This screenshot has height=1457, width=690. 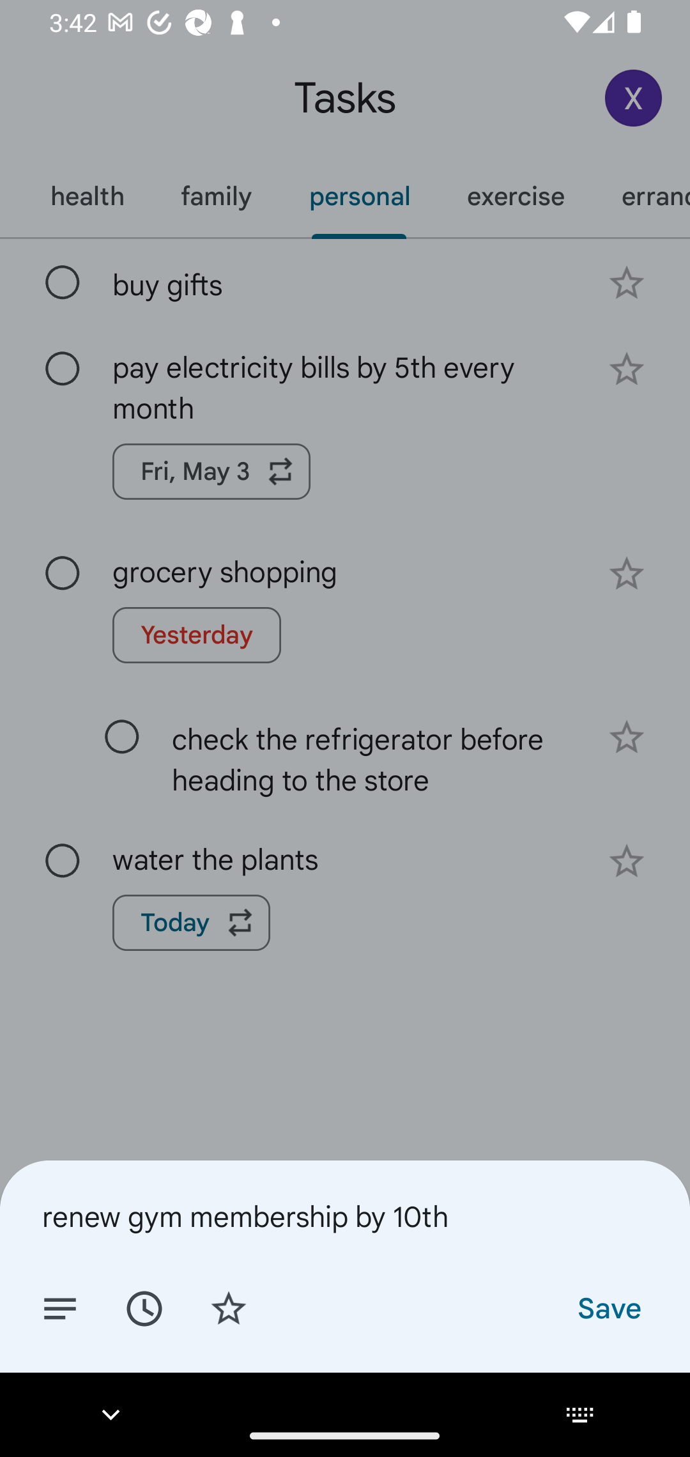 I want to click on Set date/time, so click(x=144, y=1307).